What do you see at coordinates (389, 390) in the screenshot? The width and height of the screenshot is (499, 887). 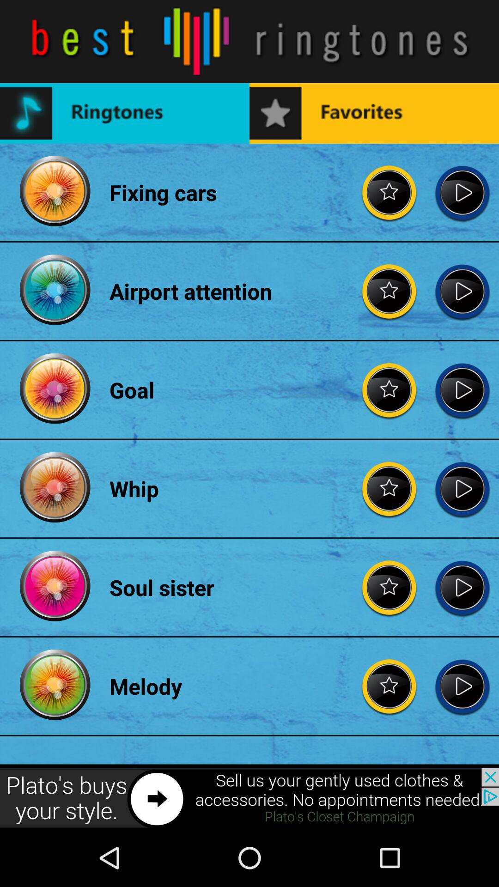 I see `giving rating to song` at bounding box center [389, 390].